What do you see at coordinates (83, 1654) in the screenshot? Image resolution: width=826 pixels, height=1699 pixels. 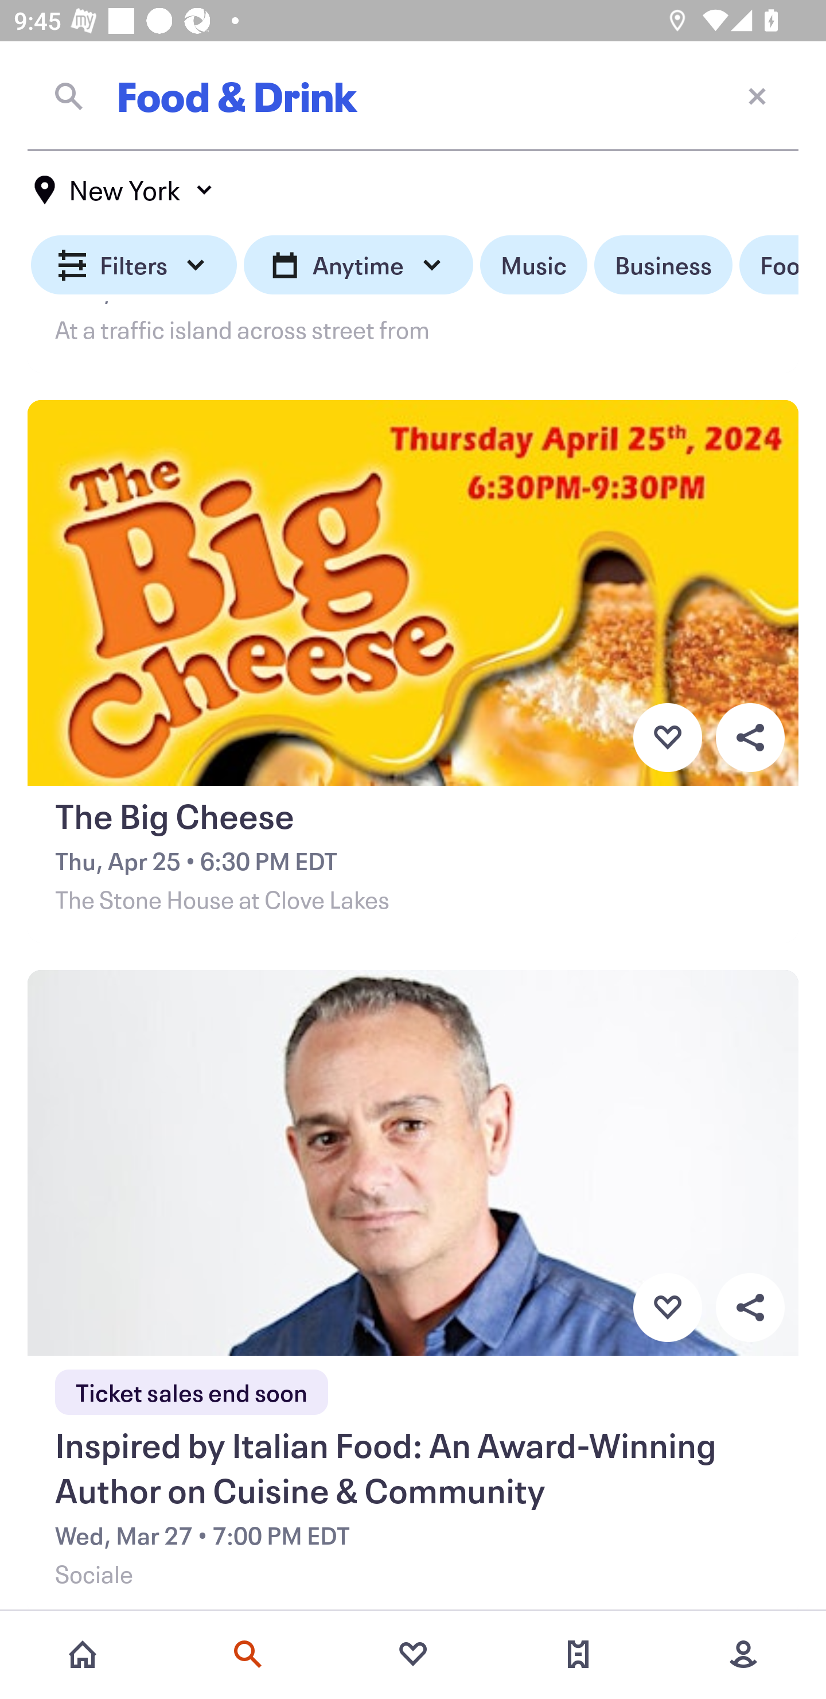 I see `Home` at bounding box center [83, 1654].